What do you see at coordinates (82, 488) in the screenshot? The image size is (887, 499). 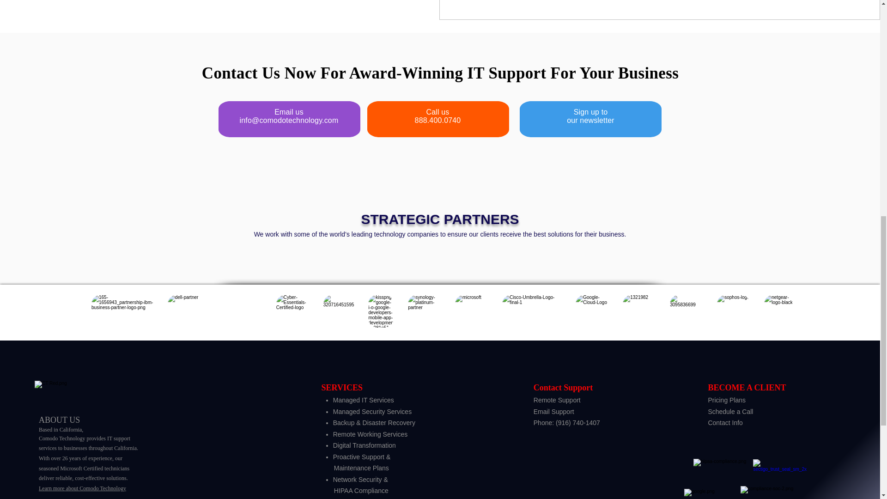 I see `Learn more about Comodo Technology` at bounding box center [82, 488].